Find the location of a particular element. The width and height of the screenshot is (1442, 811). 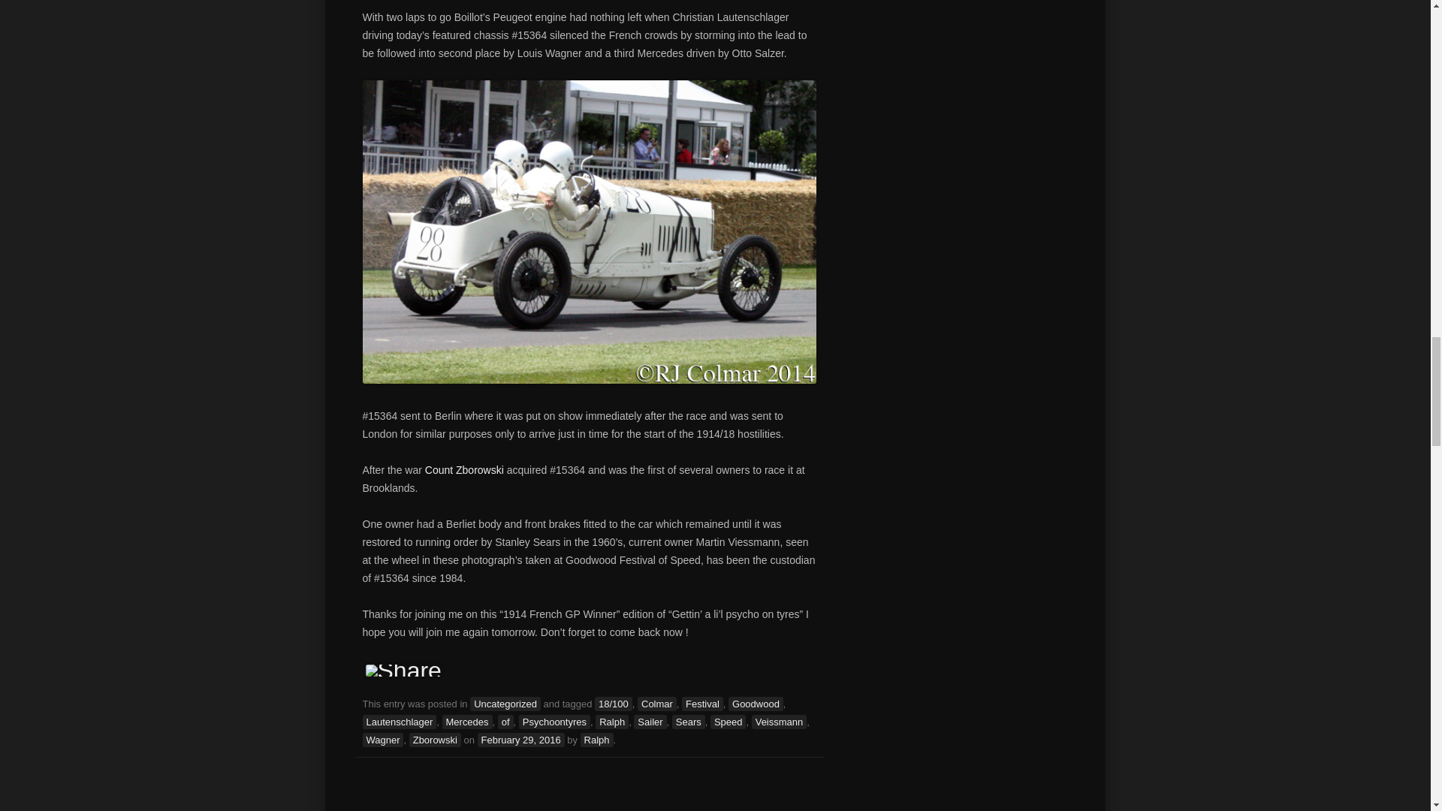

Lautenschlager is located at coordinates (399, 721).